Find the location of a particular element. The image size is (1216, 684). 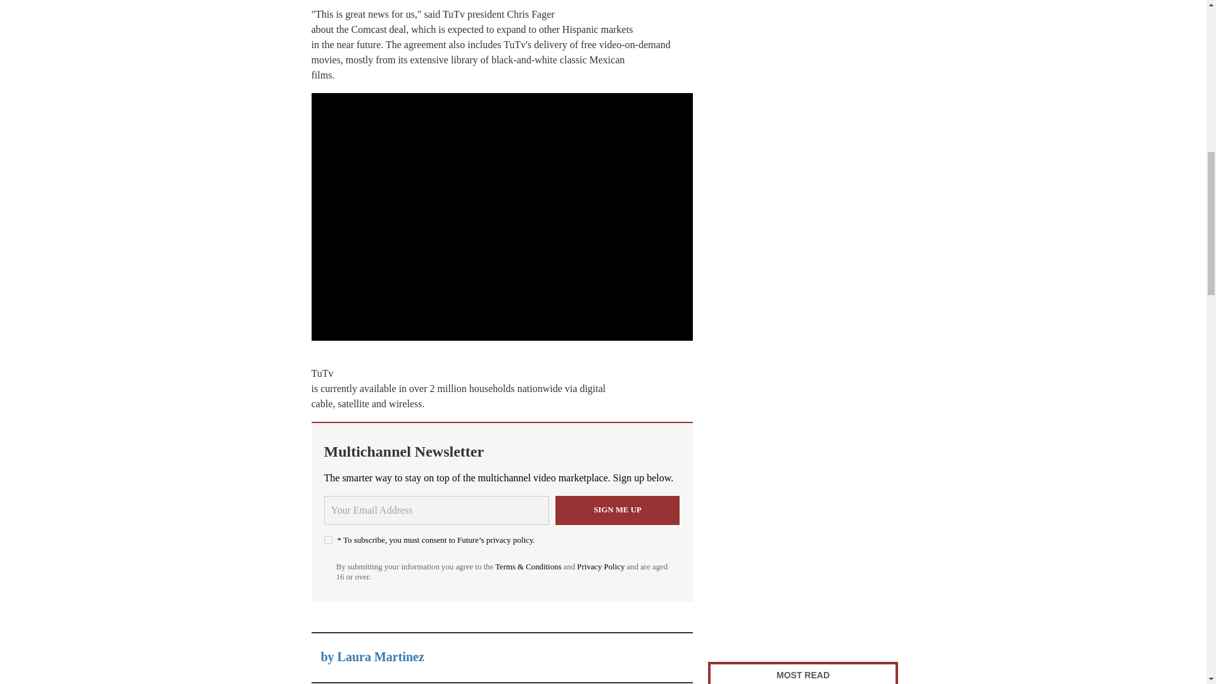

Sign me up is located at coordinates (617, 510).